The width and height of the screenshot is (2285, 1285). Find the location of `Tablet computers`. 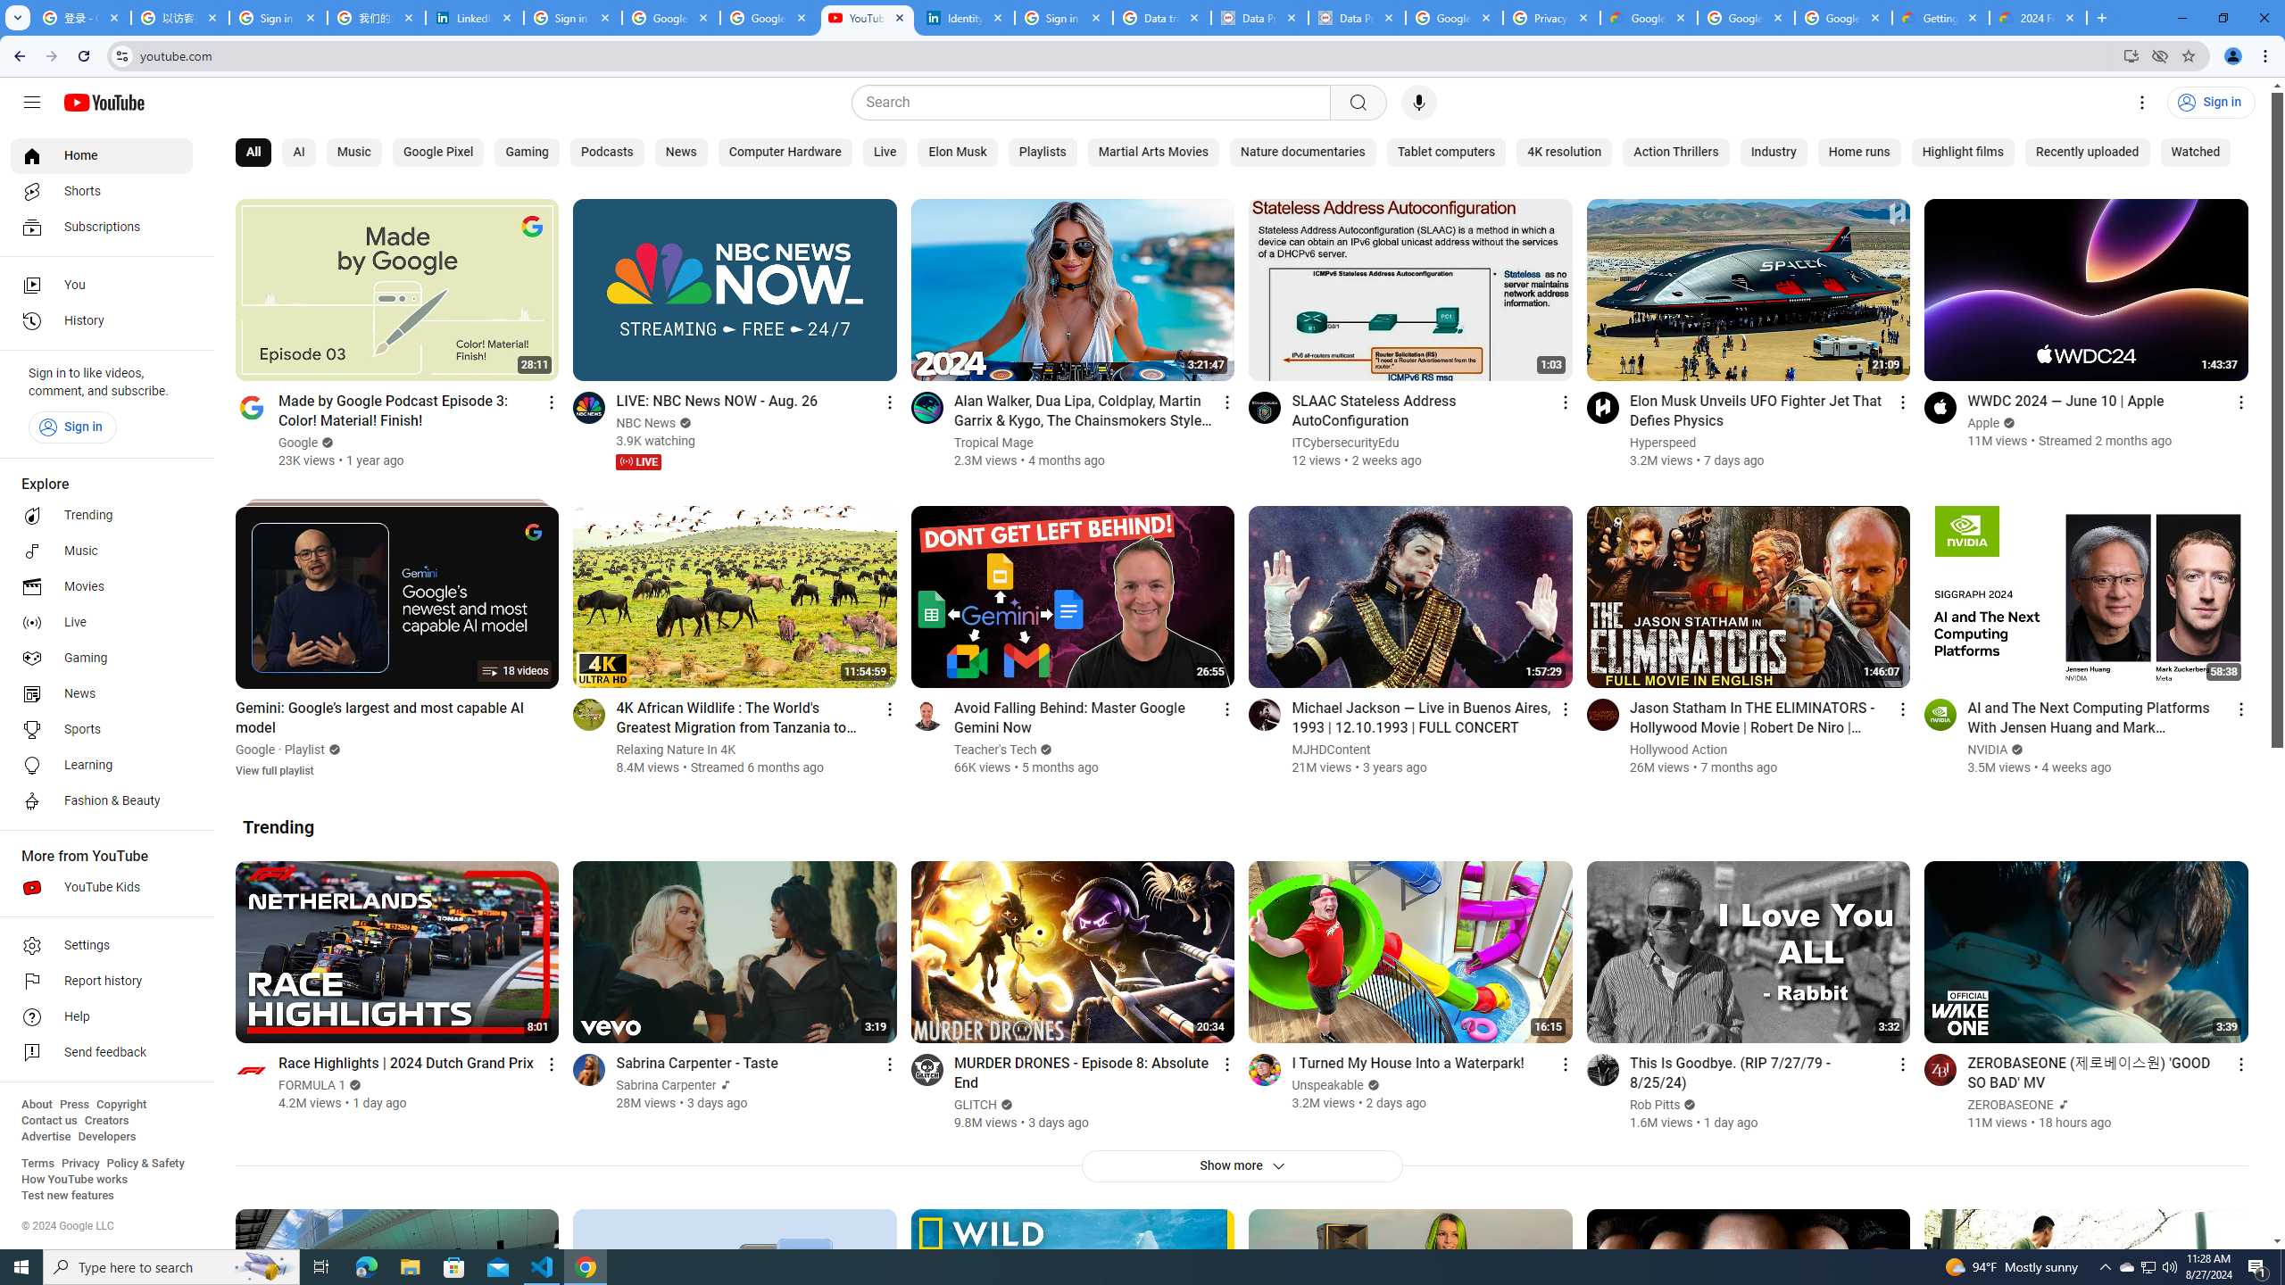

Tablet computers is located at coordinates (1446, 153).